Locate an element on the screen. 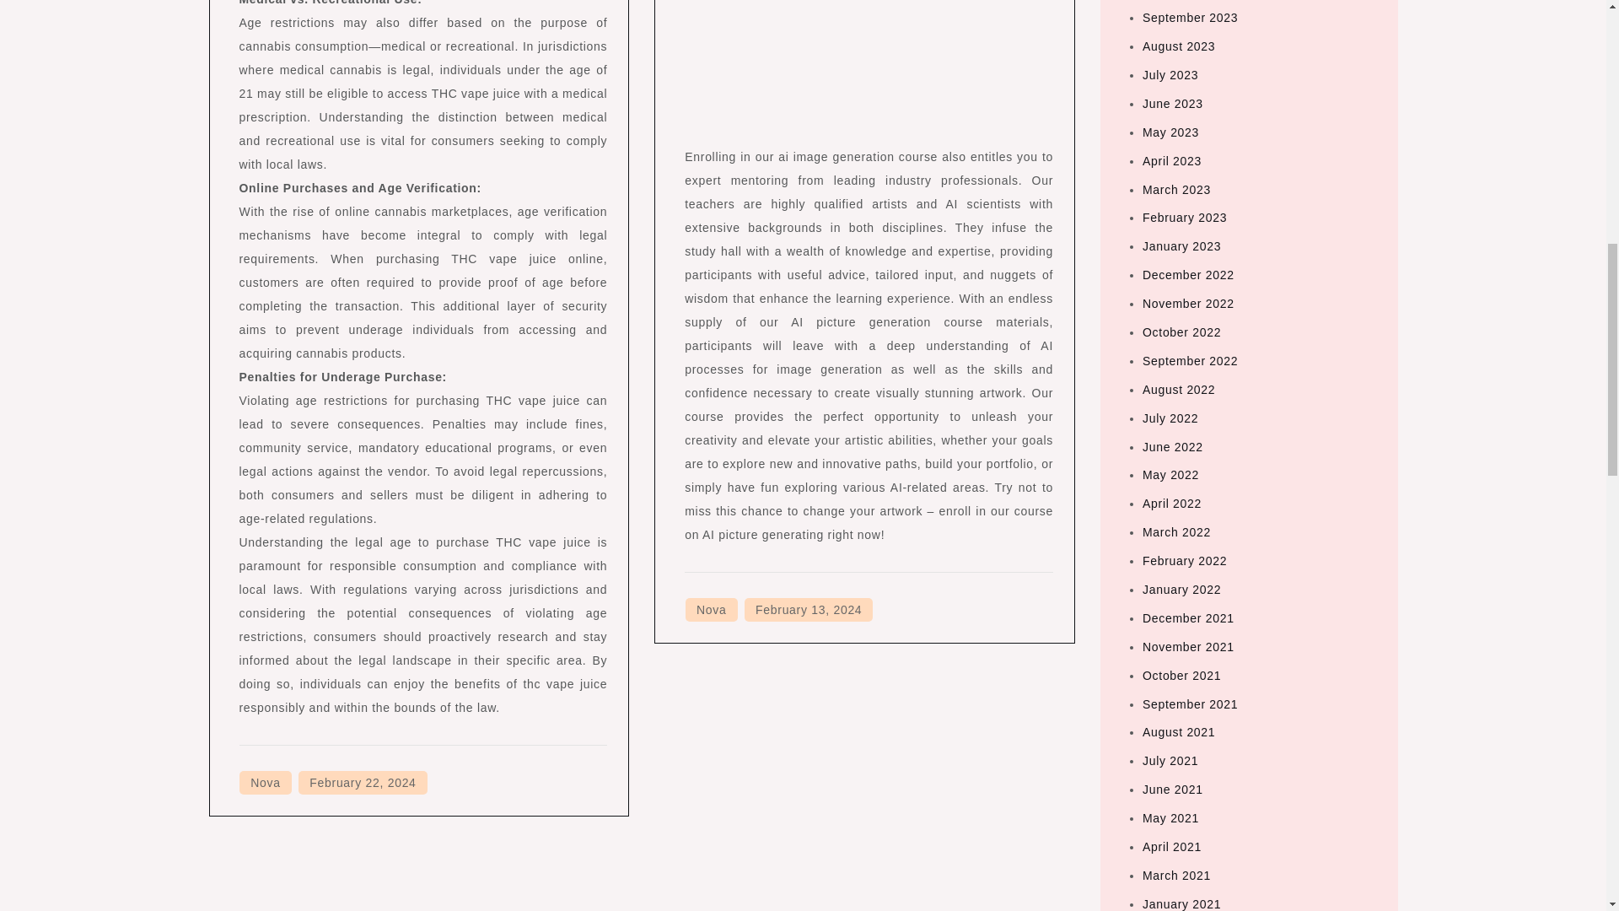 The height and width of the screenshot is (911, 1619). February 13, 2024 is located at coordinates (808, 609).